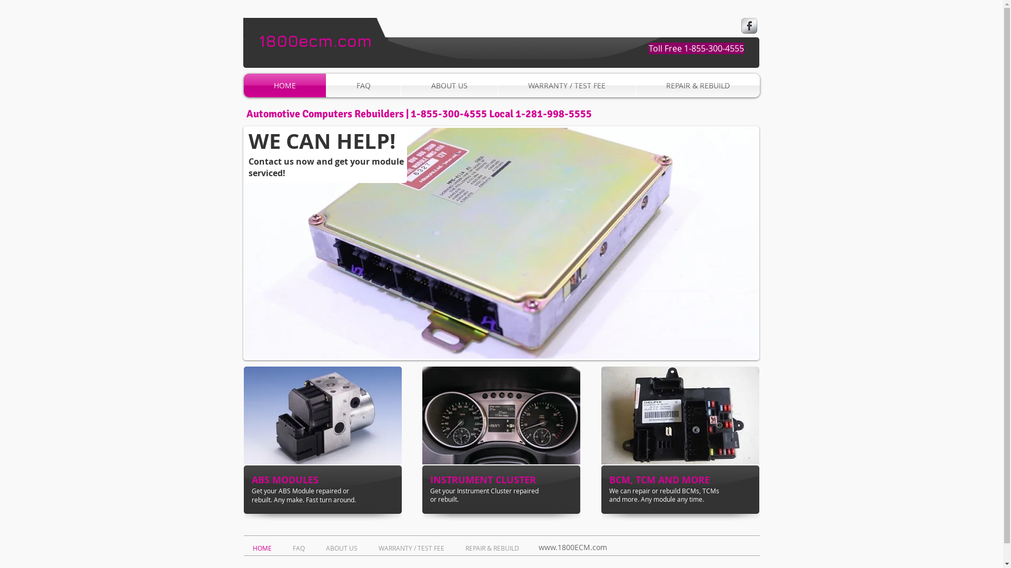 This screenshot has height=568, width=1011. What do you see at coordinates (284, 85) in the screenshot?
I see `HOME` at bounding box center [284, 85].